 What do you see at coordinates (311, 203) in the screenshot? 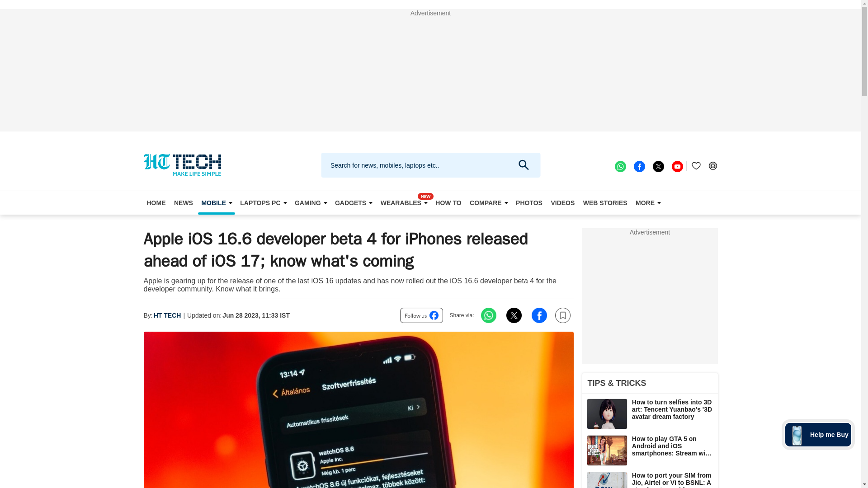
I see `GAMING` at bounding box center [311, 203].